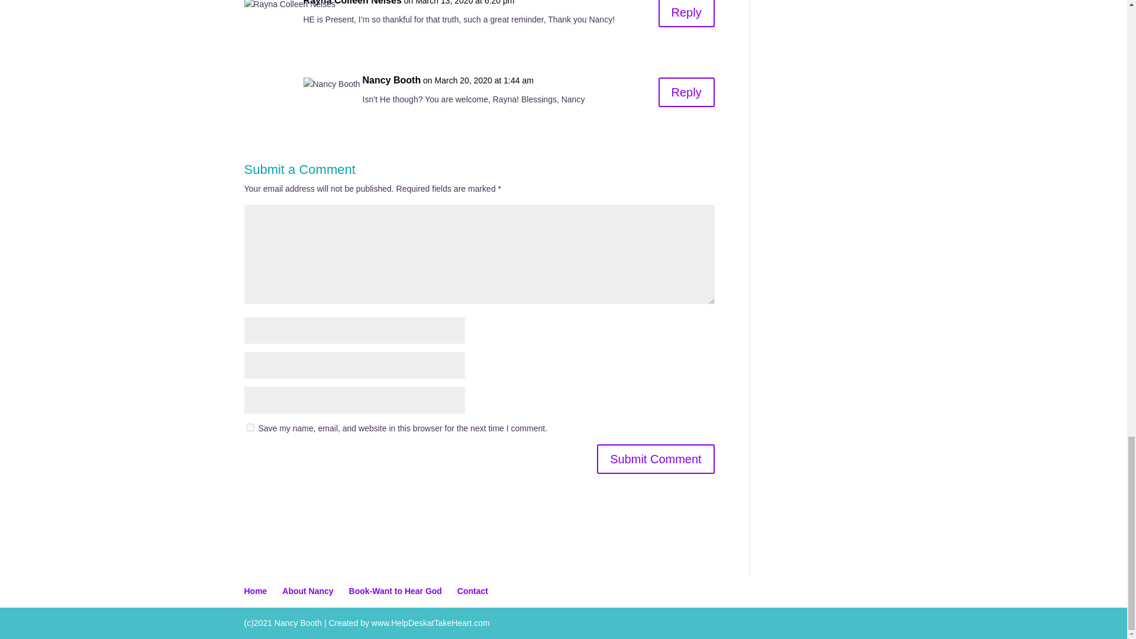  I want to click on Reply, so click(686, 92).